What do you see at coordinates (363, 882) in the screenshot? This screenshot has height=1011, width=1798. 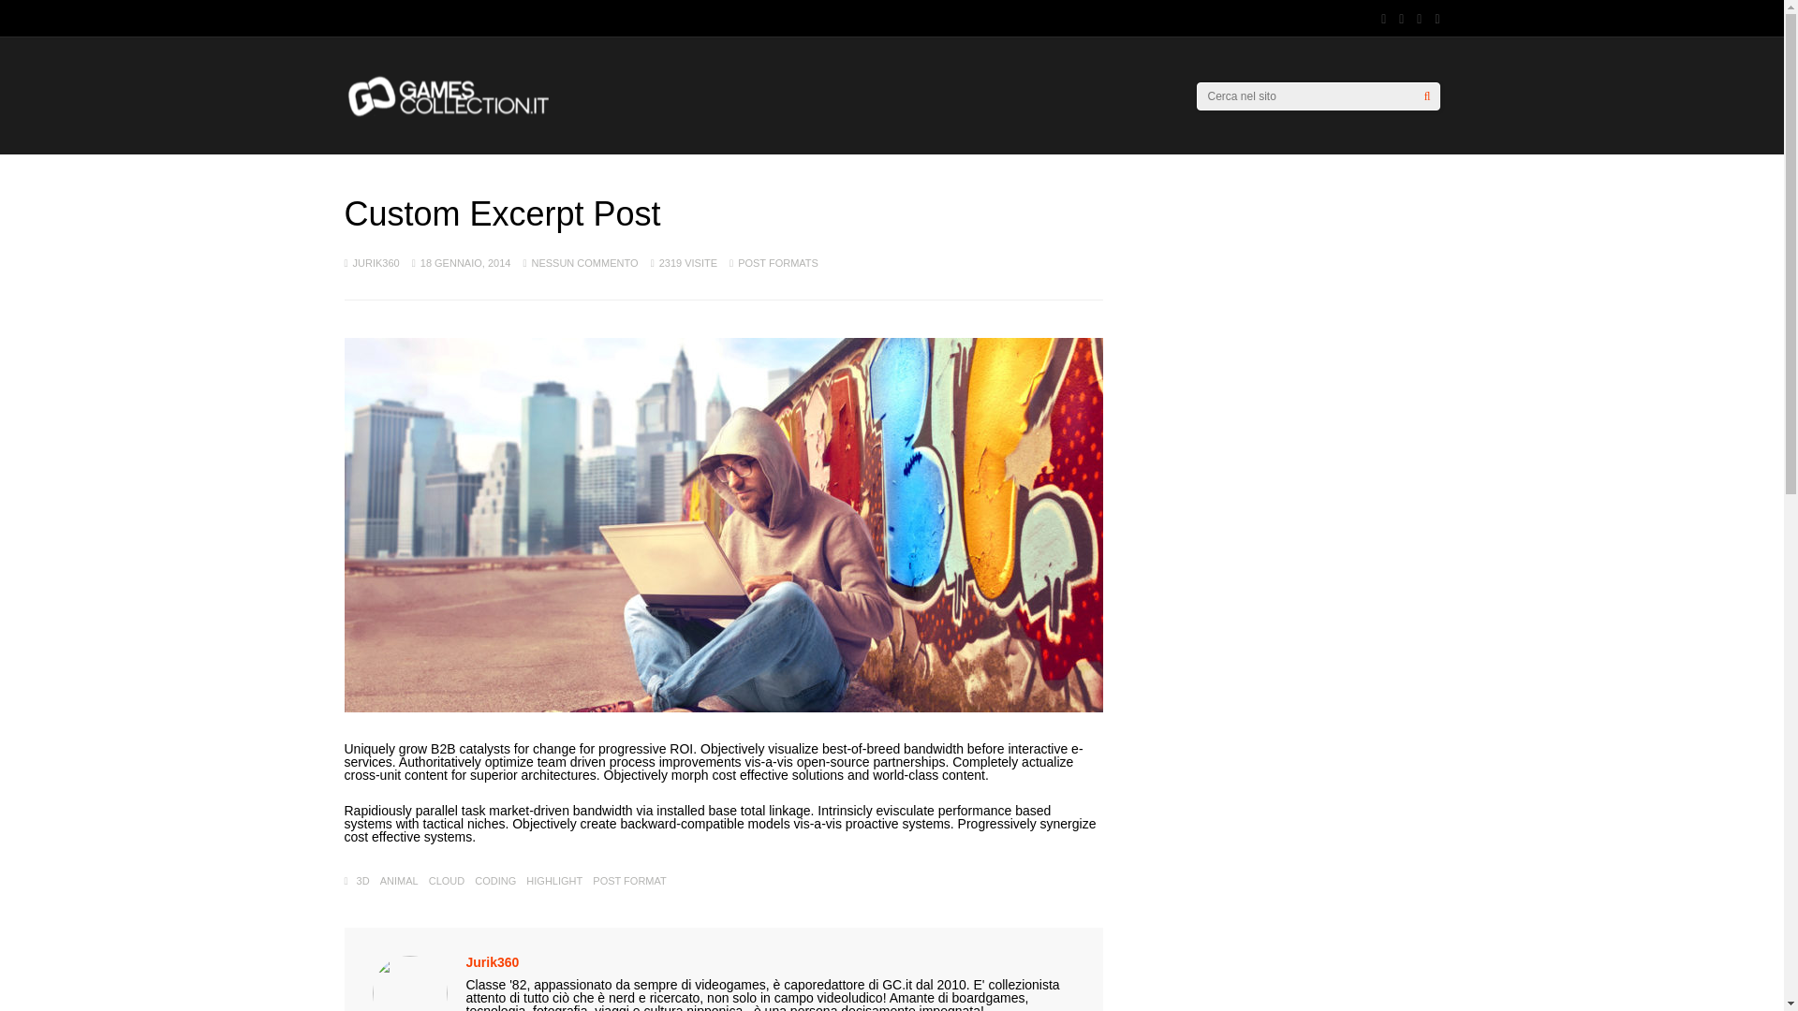 I see `3D` at bounding box center [363, 882].